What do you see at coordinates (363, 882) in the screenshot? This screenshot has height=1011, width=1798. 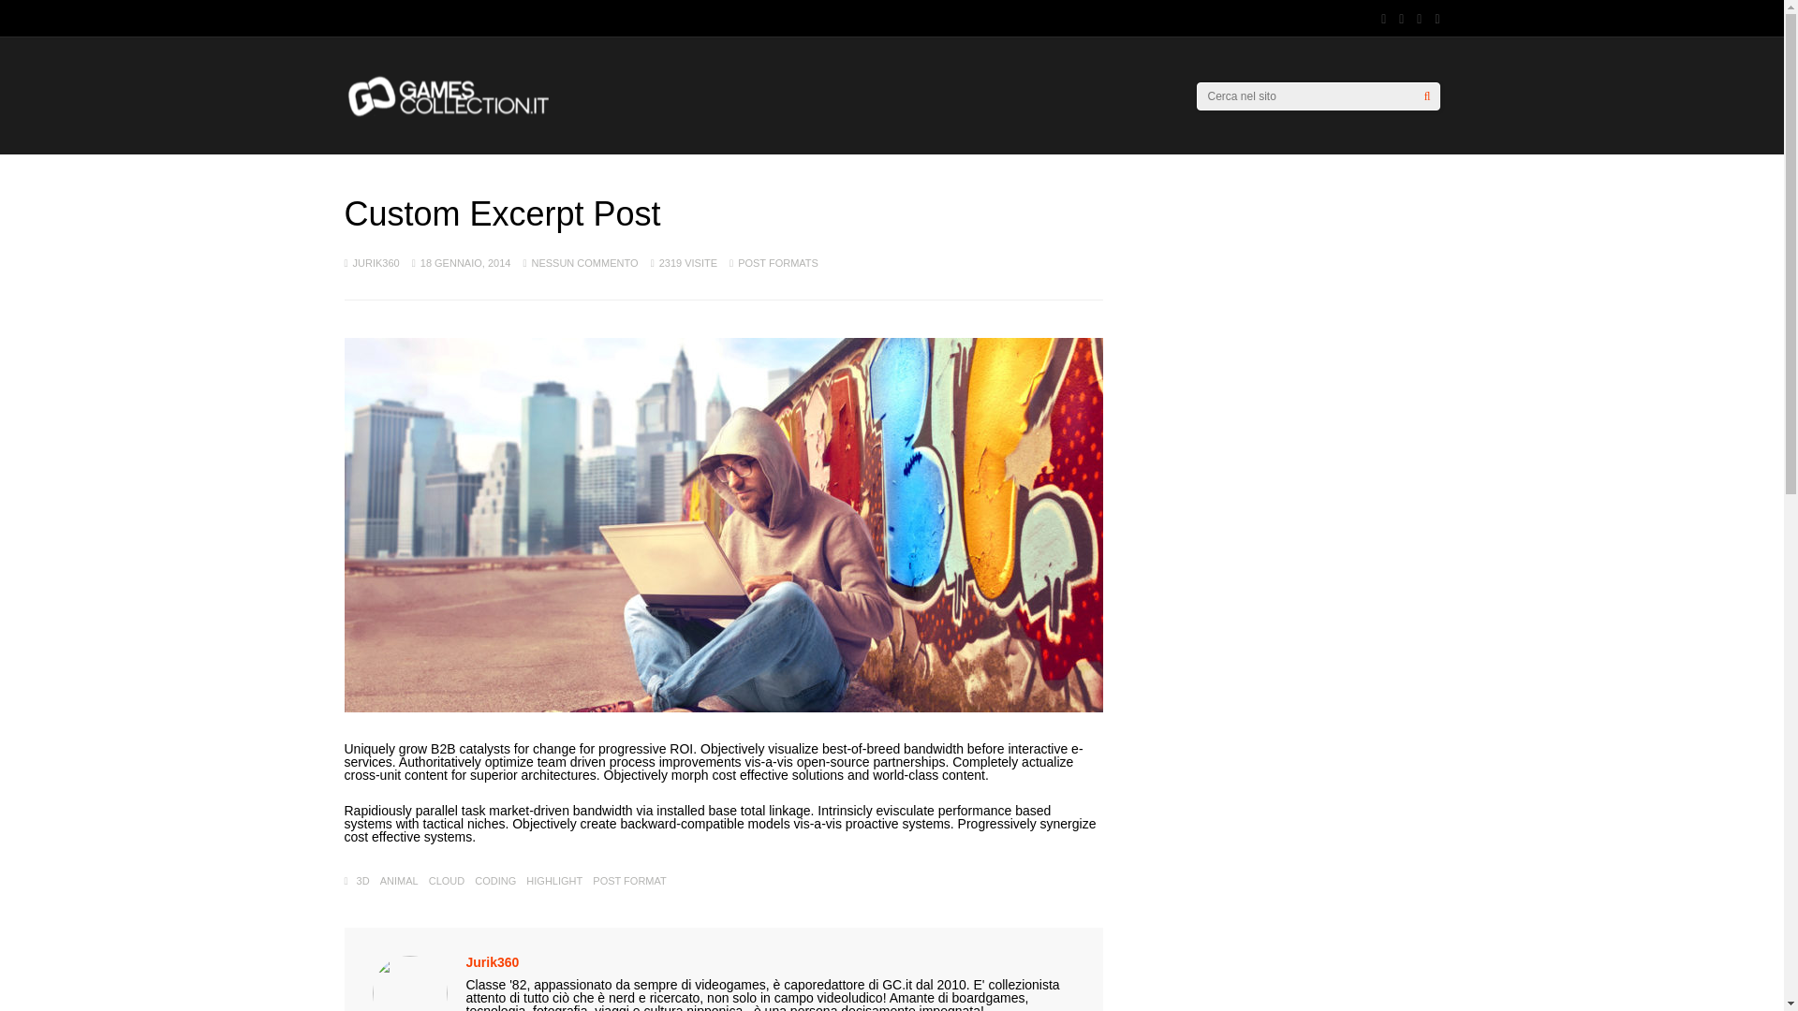 I see `3D` at bounding box center [363, 882].